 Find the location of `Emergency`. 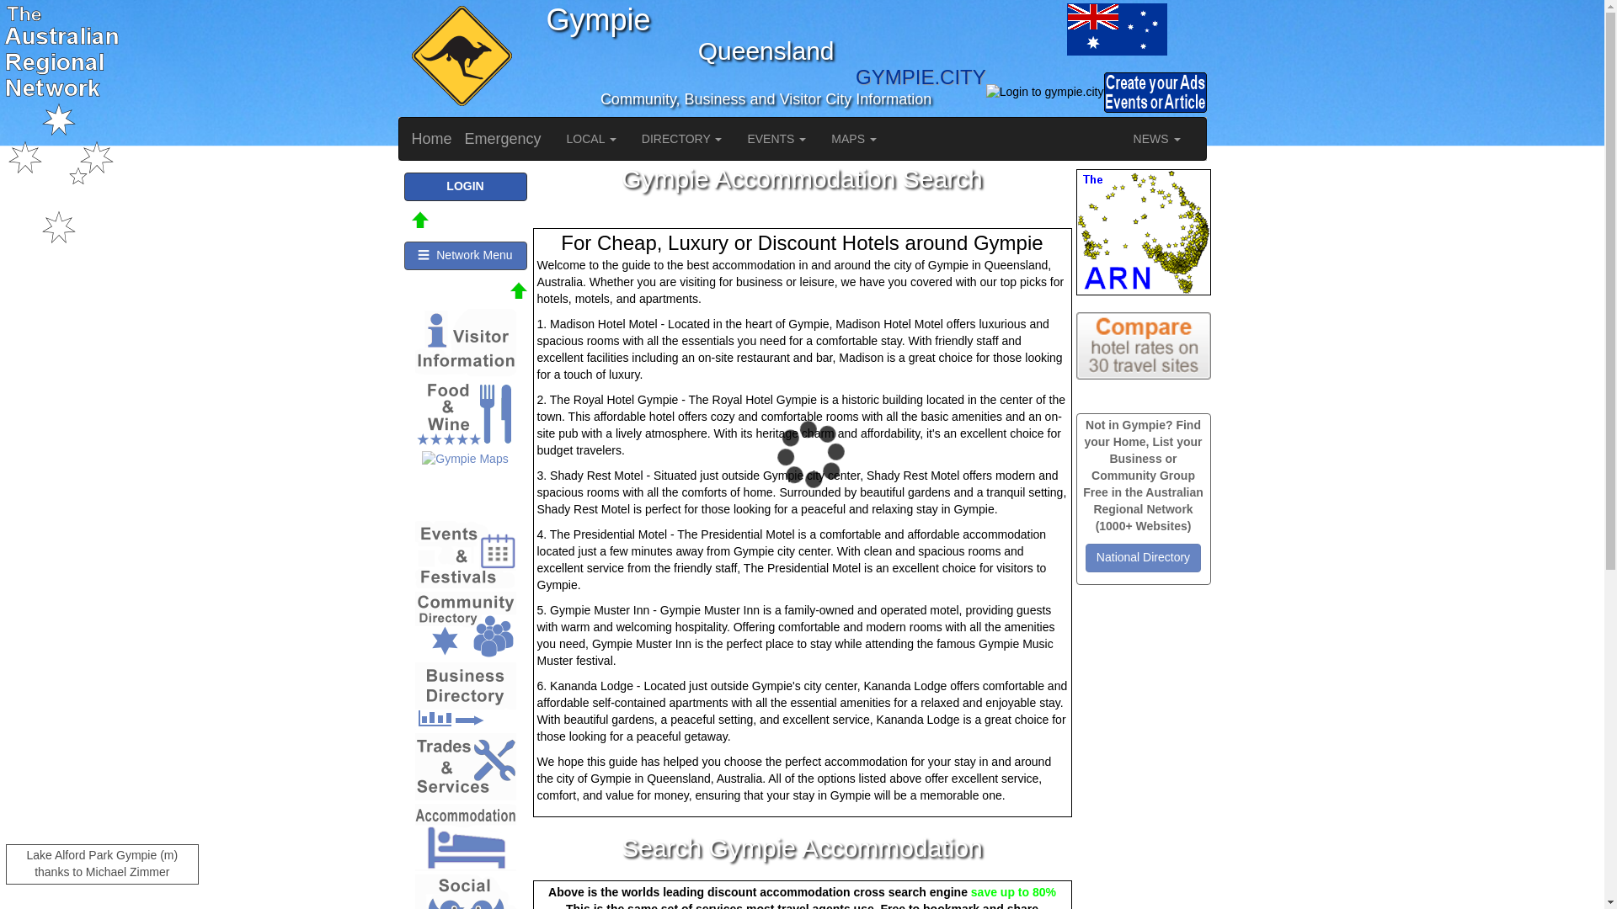

Emergency is located at coordinates (504, 139).